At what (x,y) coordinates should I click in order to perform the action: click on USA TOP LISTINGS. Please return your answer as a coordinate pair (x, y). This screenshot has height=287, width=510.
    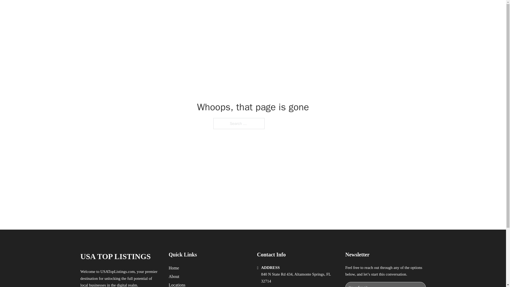
    Looking at the image, I should click on (141, 10).